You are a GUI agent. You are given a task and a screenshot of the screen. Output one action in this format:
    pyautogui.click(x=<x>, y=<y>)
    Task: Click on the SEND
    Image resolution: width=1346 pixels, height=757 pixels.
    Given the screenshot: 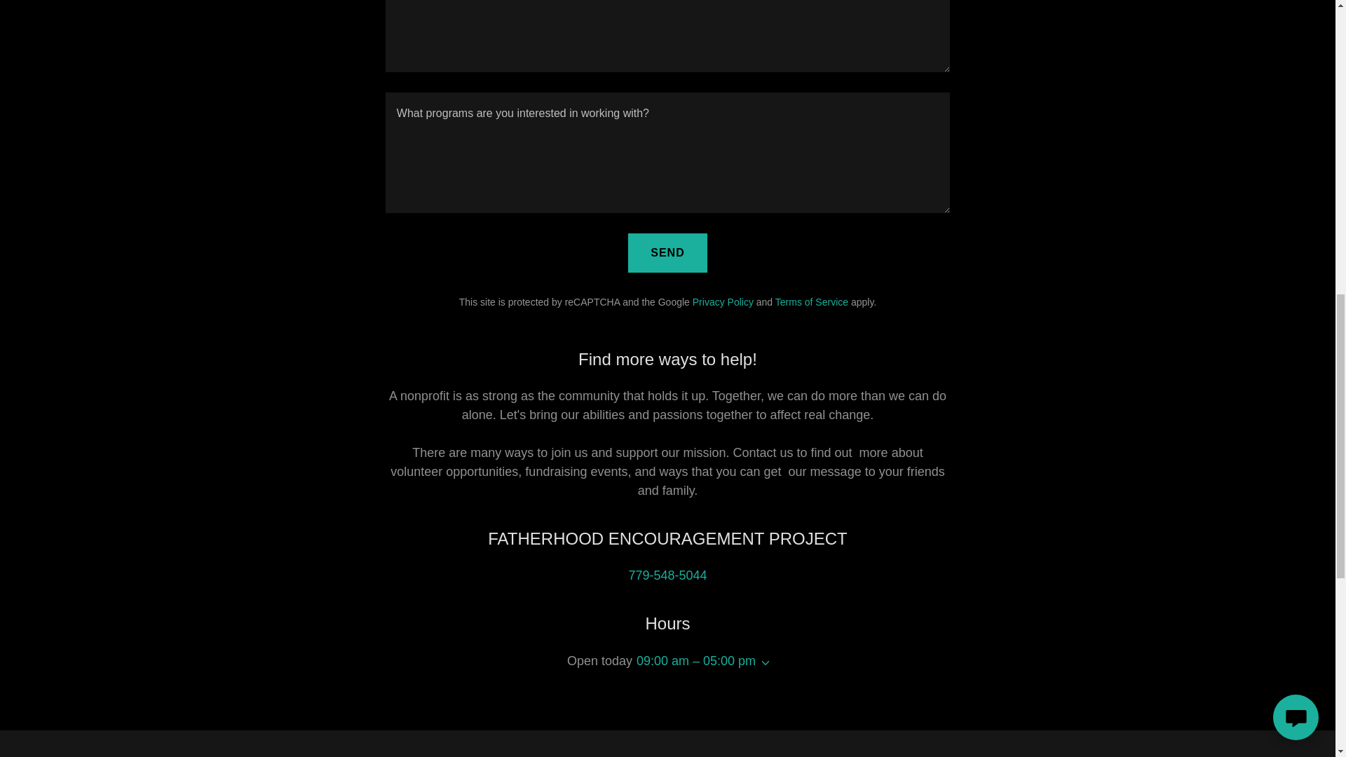 What is the action you would take?
    pyautogui.click(x=667, y=252)
    